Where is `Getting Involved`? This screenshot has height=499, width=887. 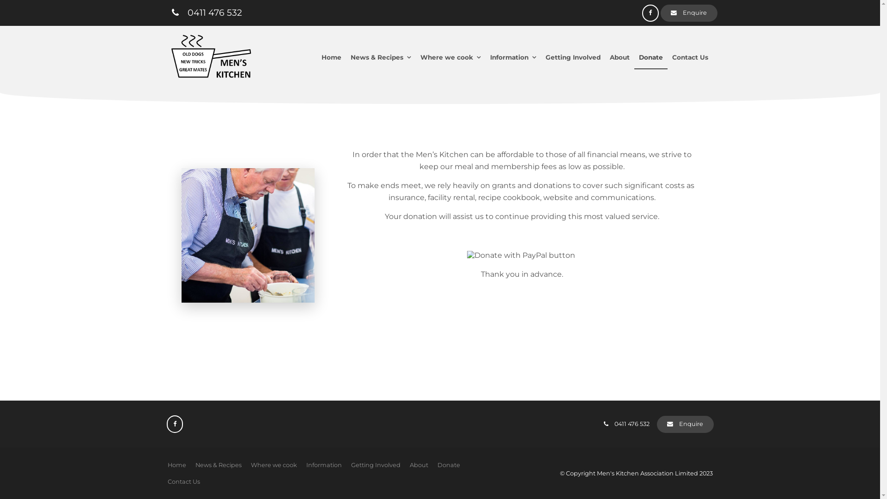 Getting Involved is located at coordinates (573, 58).